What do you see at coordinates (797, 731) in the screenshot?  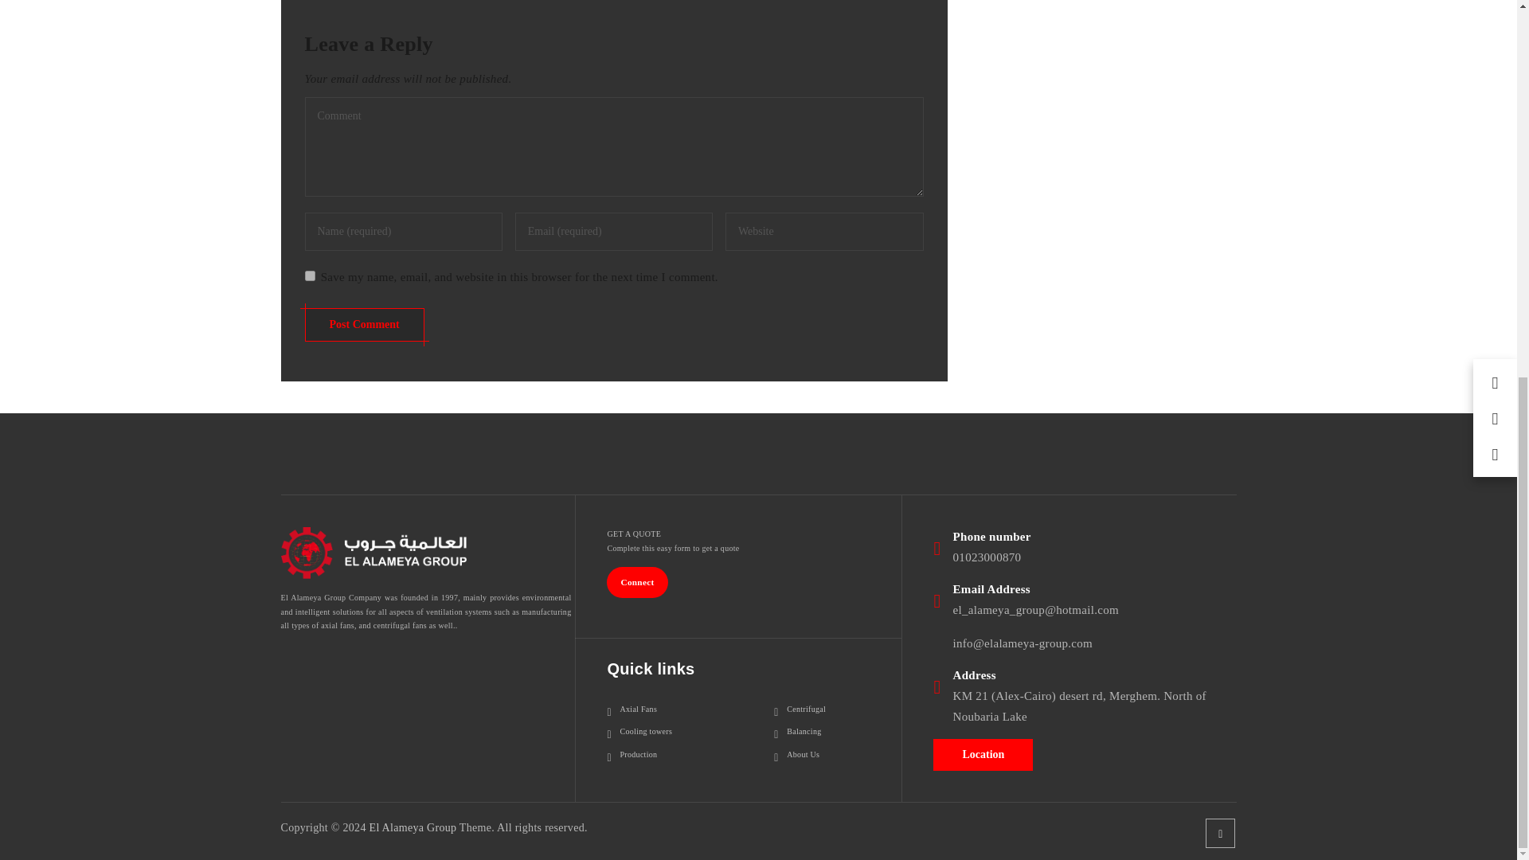 I see `Balancing` at bounding box center [797, 731].